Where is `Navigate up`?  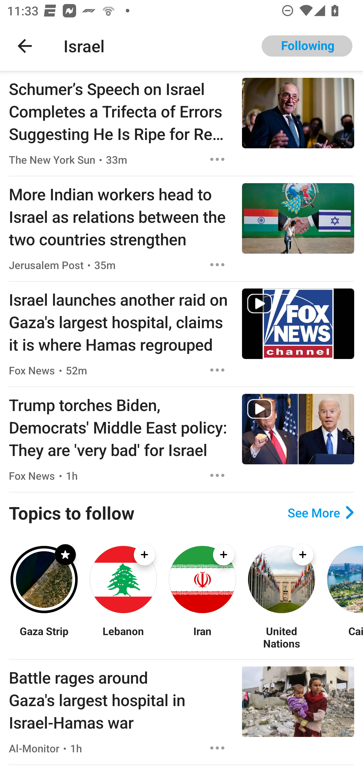
Navigate up is located at coordinates (25, 46).